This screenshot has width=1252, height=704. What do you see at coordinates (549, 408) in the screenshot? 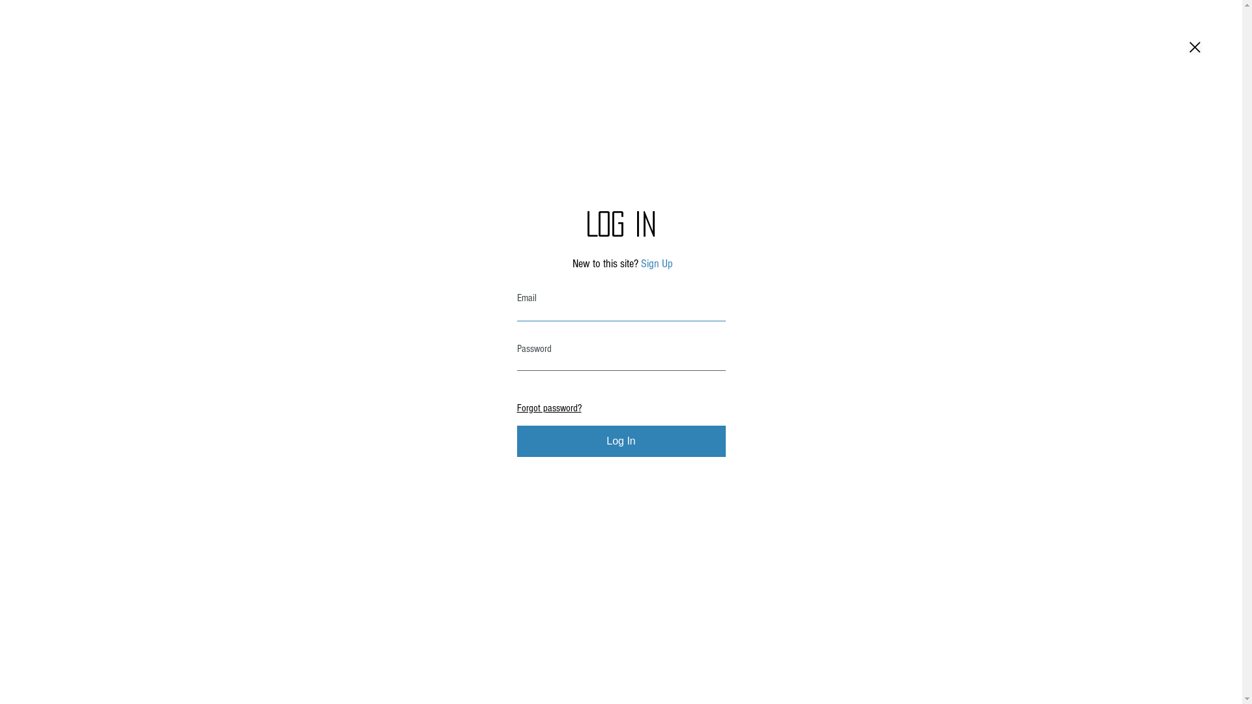
I see `Forgot password?` at bounding box center [549, 408].